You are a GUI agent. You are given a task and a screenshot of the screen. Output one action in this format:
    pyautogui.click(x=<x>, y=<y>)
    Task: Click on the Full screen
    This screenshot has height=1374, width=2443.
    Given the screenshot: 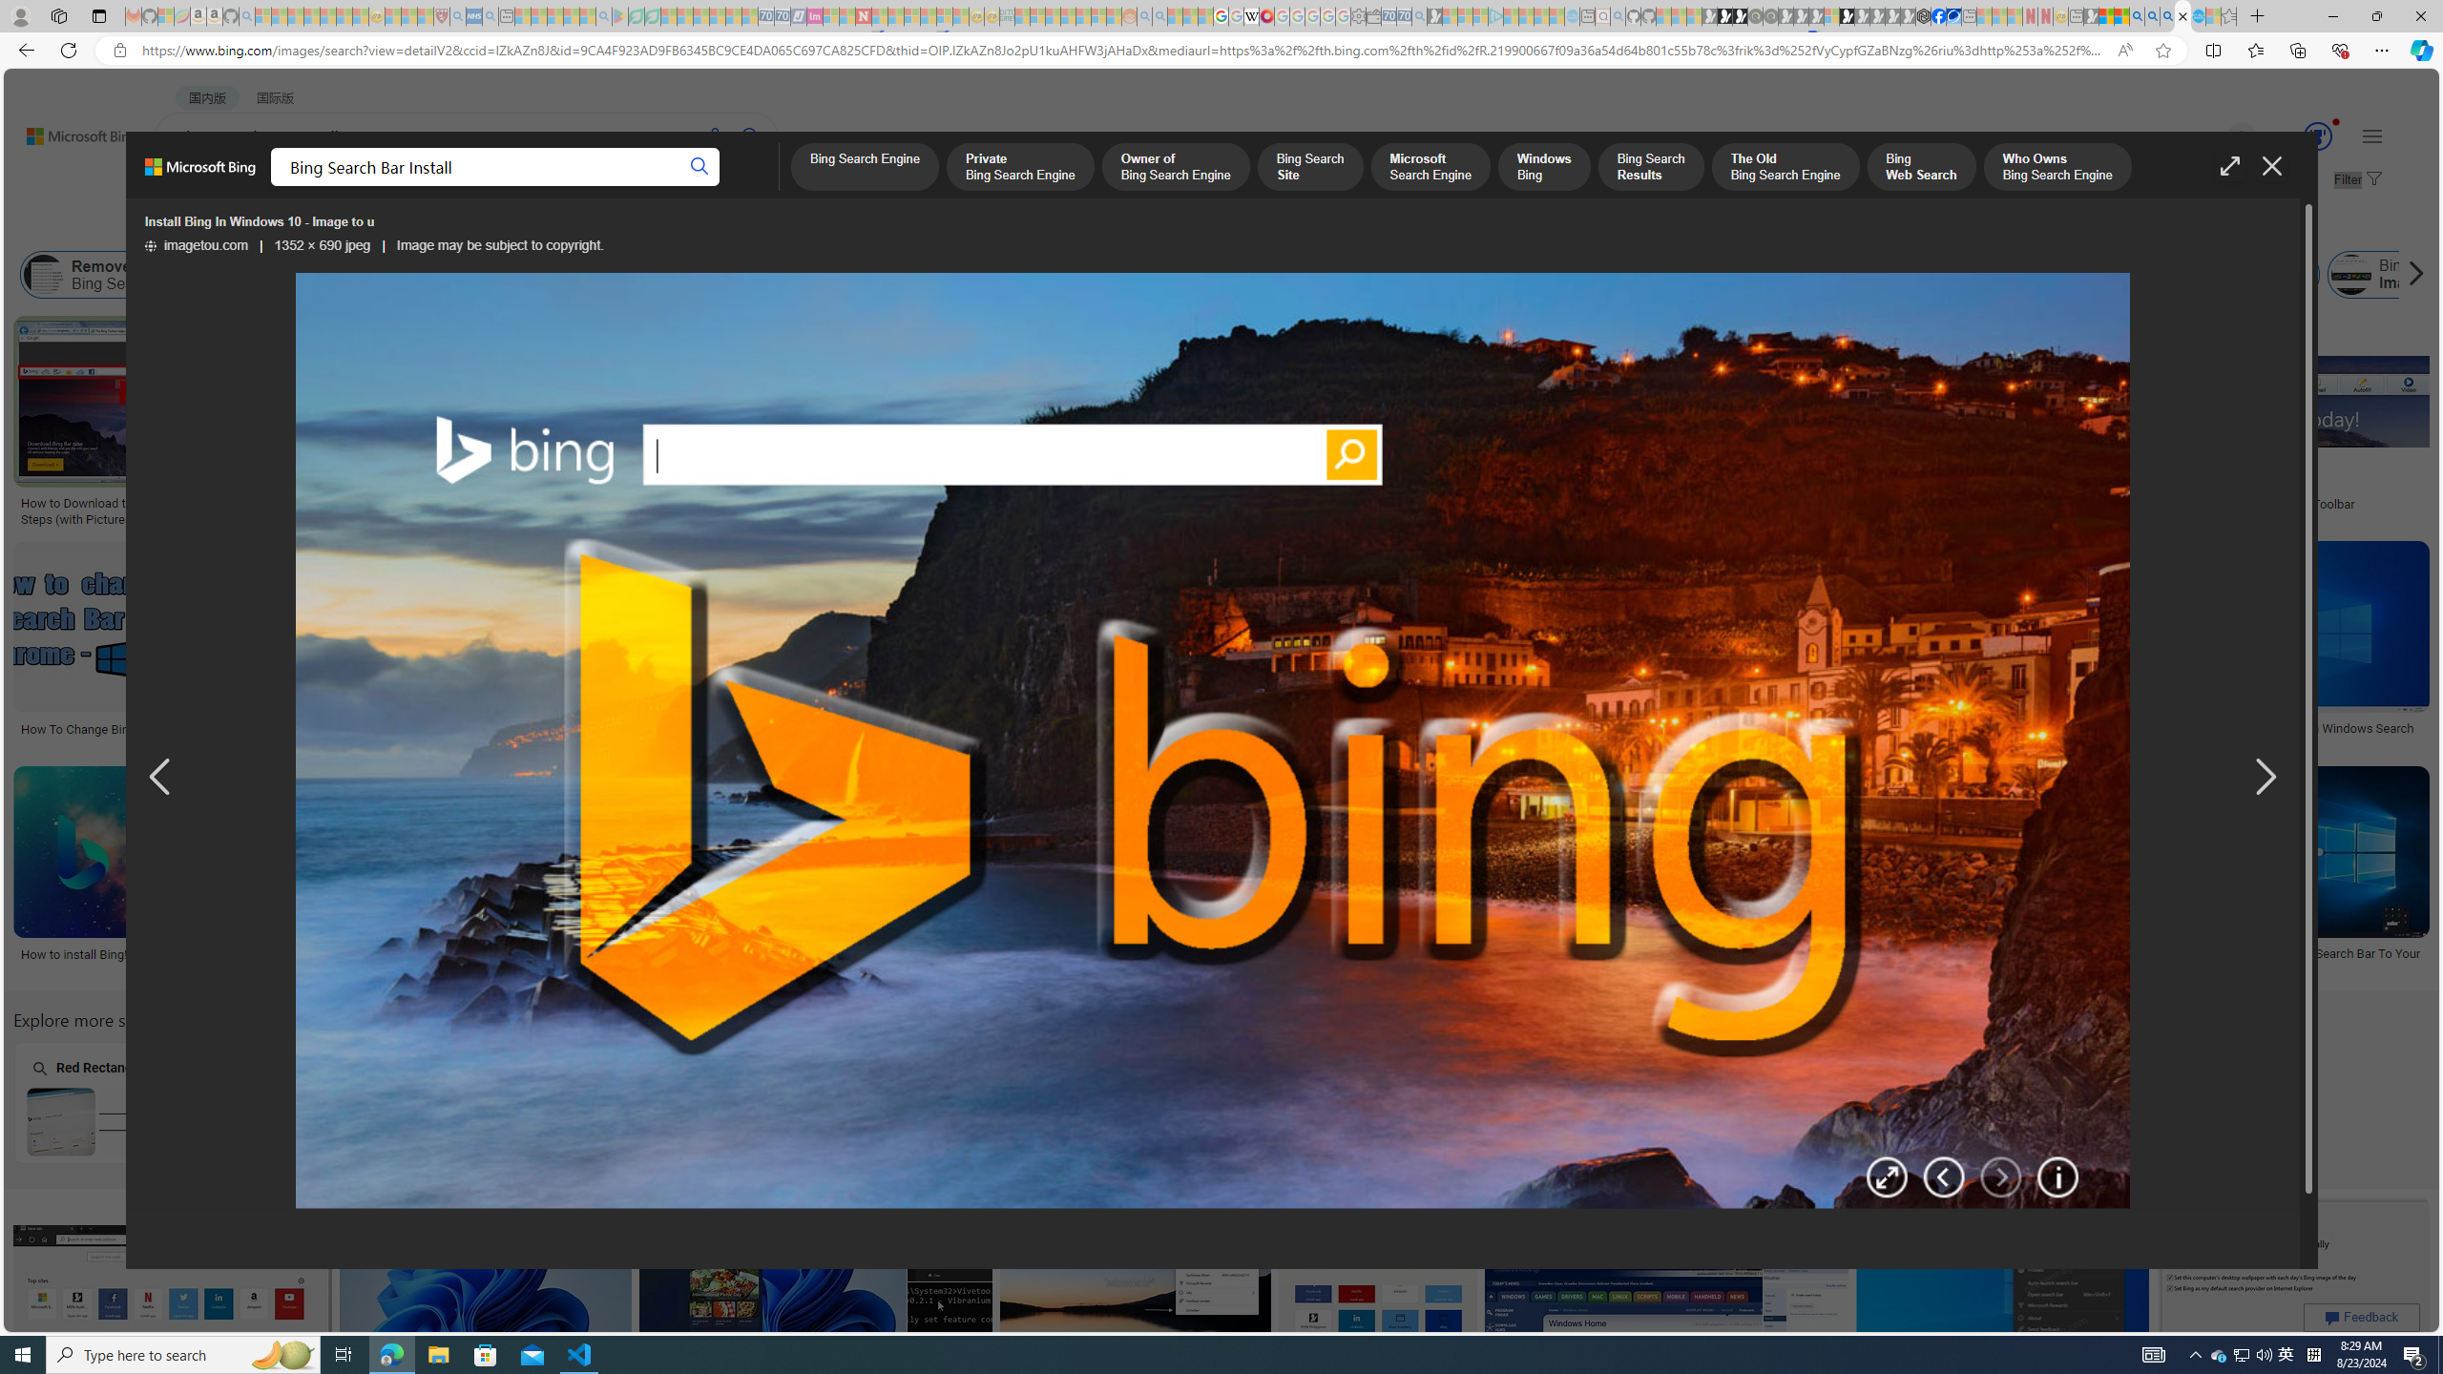 What is the action you would take?
    pyautogui.click(x=2229, y=166)
    